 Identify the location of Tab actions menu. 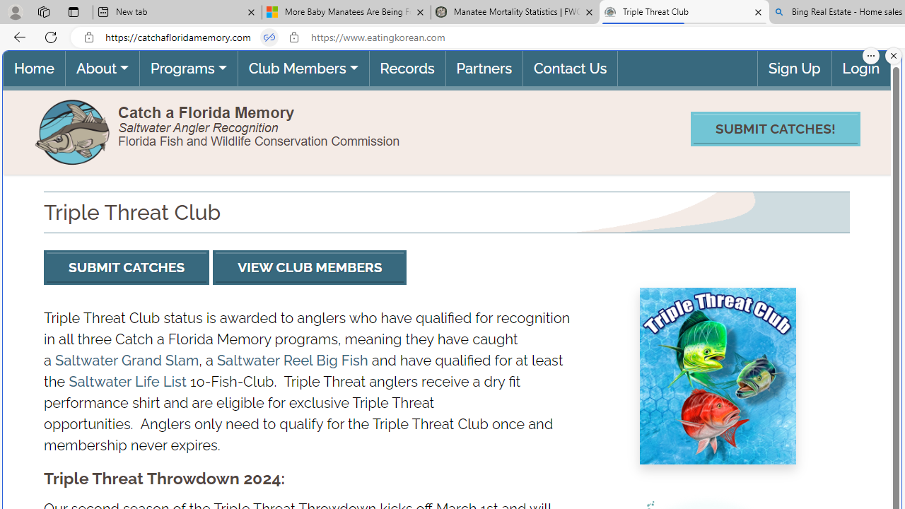
(74, 11).